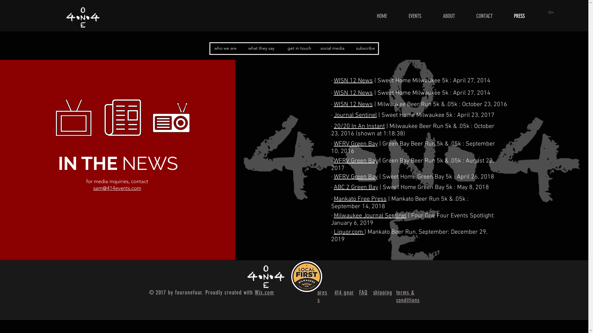  What do you see at coordinates (300, 48) in the screenshot?
I see `get in touch` at bounding box center [300, 48].